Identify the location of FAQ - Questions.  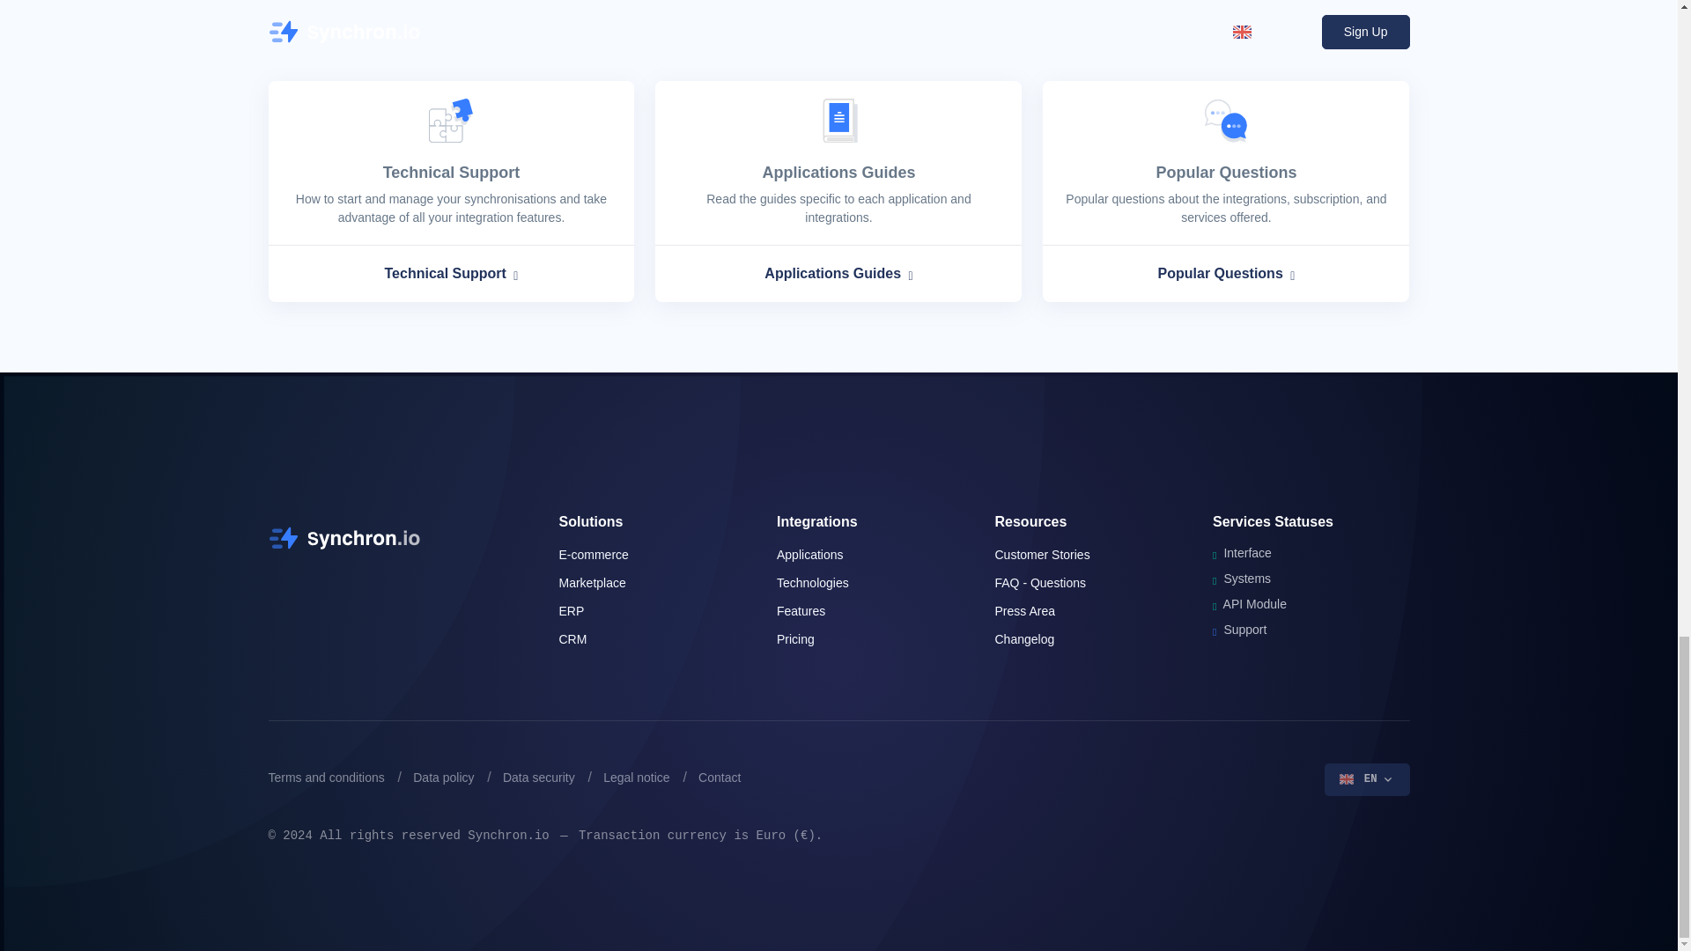
(1040, 583).